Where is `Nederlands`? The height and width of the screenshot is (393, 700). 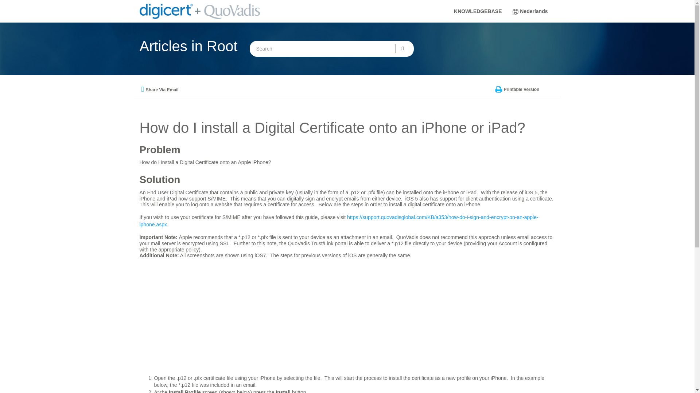 Nederlands is located at coordinates (534, 15).